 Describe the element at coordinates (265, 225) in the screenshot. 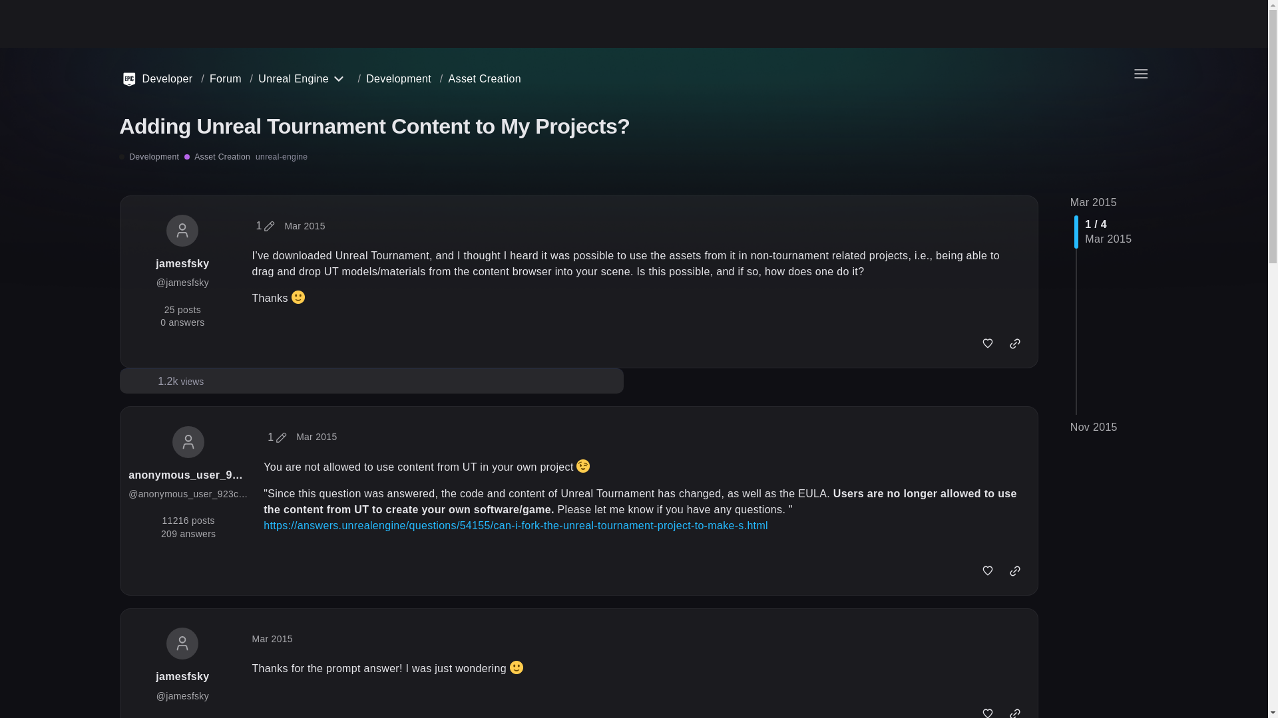

I see `post last edited on Mar 12, 2022 9:10 am` at that location.